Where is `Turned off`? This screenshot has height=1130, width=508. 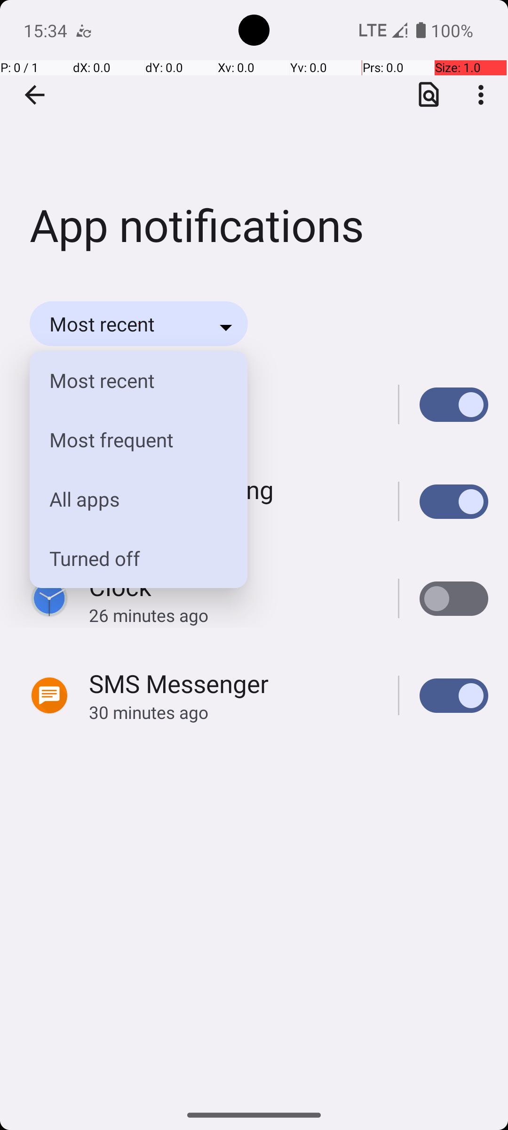
Turned off is located at coordinates (131, 558).